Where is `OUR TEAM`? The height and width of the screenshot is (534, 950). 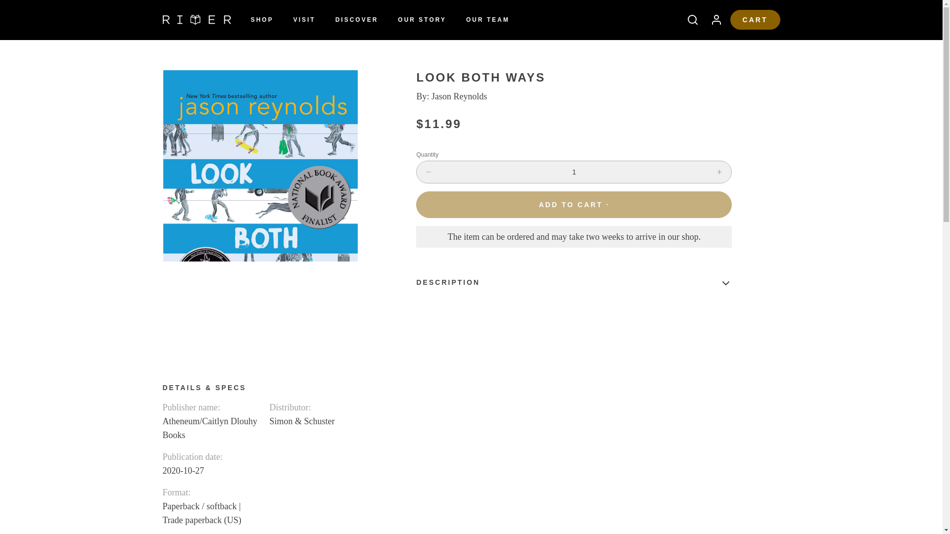
OUR TEAM is located at coordinates (488, 20).